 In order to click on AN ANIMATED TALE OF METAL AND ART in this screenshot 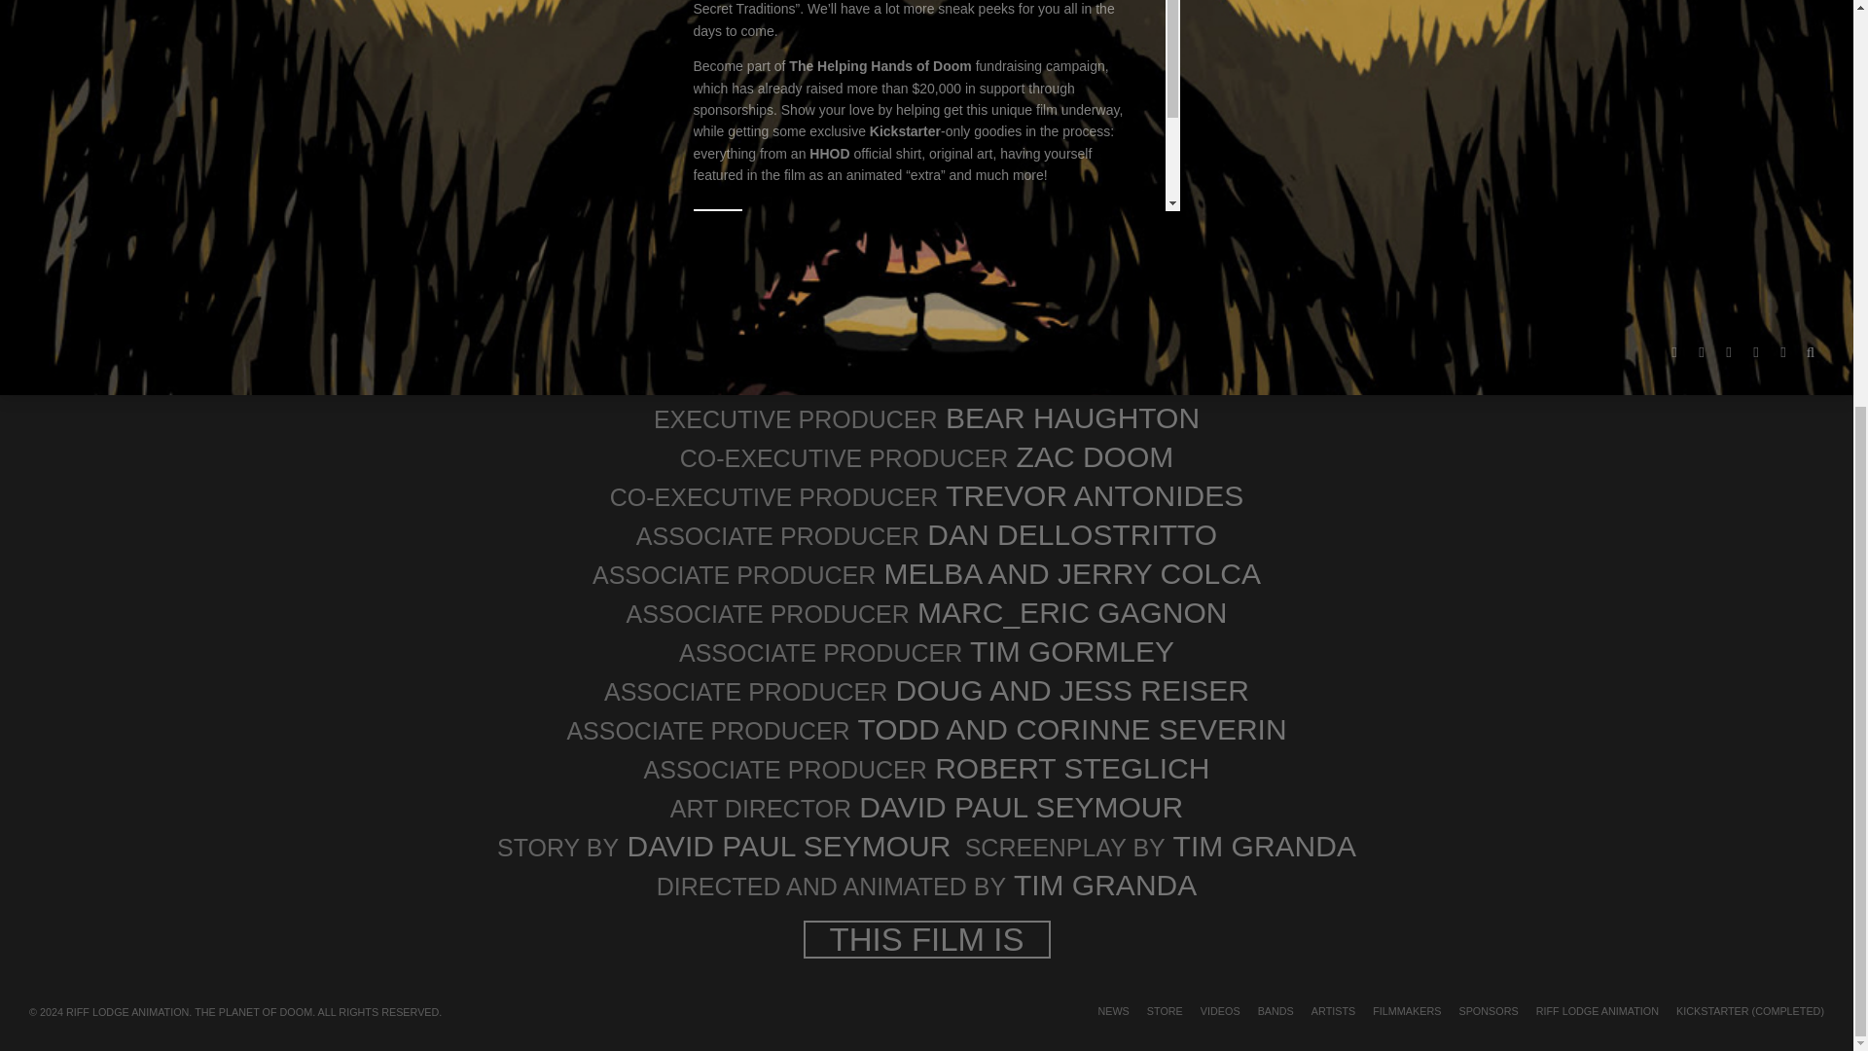, I will do `click(827, 260)`.